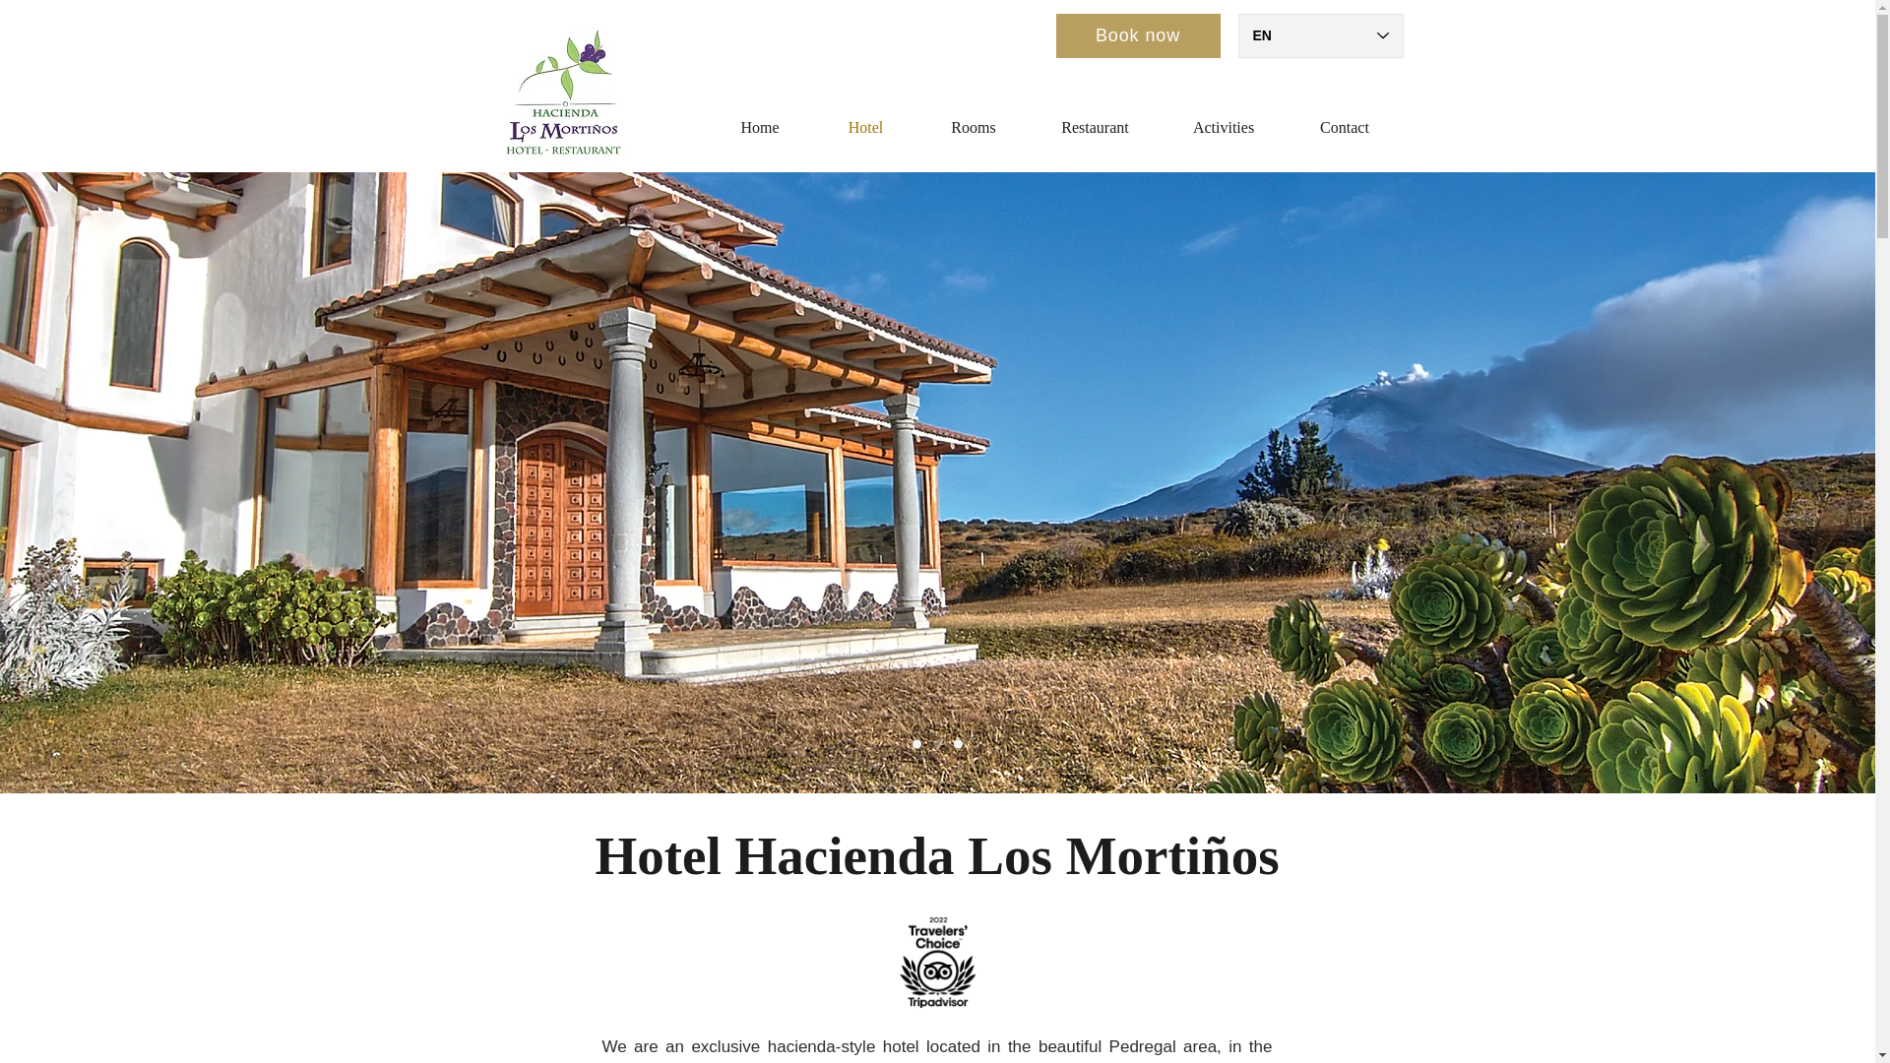 The height and width of the screenshot is (1063, 1890). What do you see at coordinates (864, 128) in the screenshot?
I see `Hotel` at bounding box center [864, 128].